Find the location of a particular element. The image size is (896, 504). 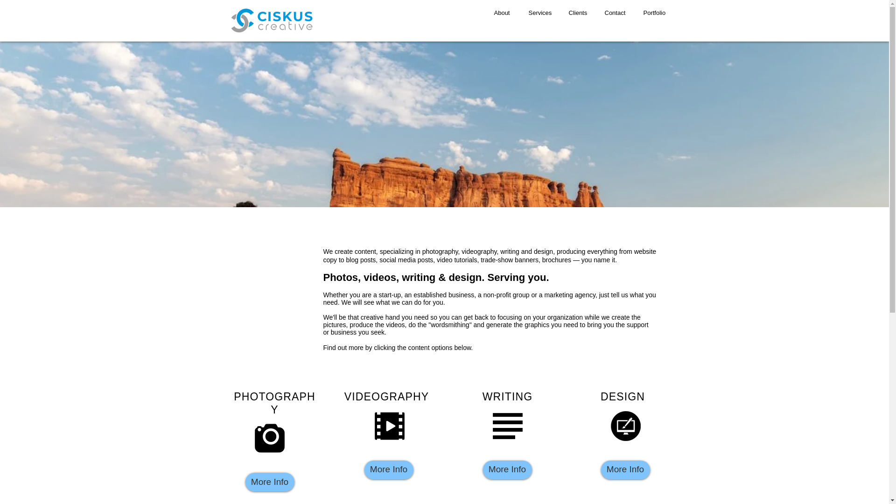

More Info is located at coordinates (270, 482).